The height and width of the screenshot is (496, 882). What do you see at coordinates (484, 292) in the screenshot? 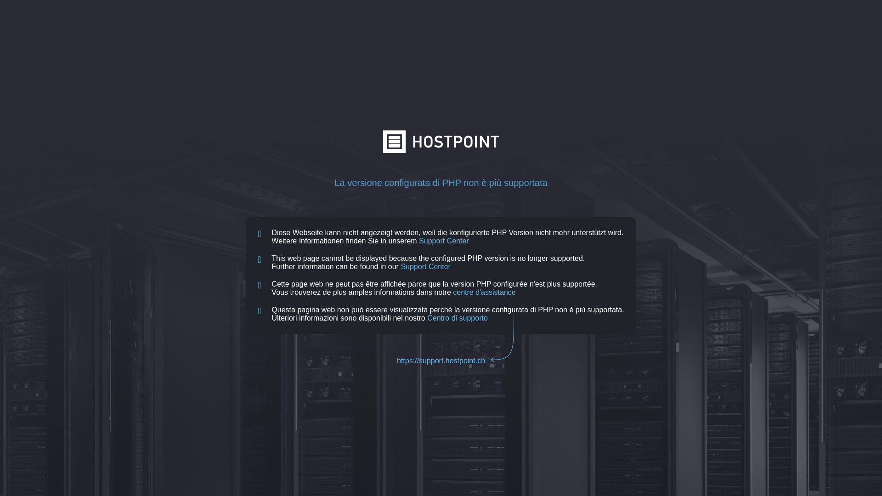
I see `centre d'assistance` at bounding box center [484, 292].